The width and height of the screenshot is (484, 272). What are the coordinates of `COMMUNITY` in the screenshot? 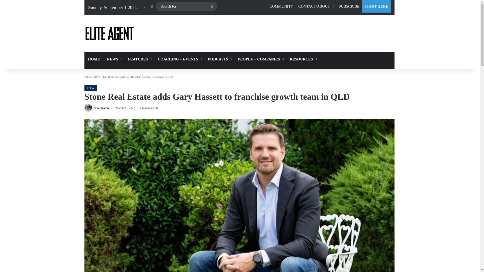 It's located at (281, 6).